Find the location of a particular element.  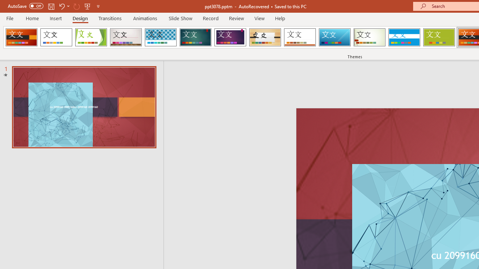

Retrospect is located at coordinates (300, 37).